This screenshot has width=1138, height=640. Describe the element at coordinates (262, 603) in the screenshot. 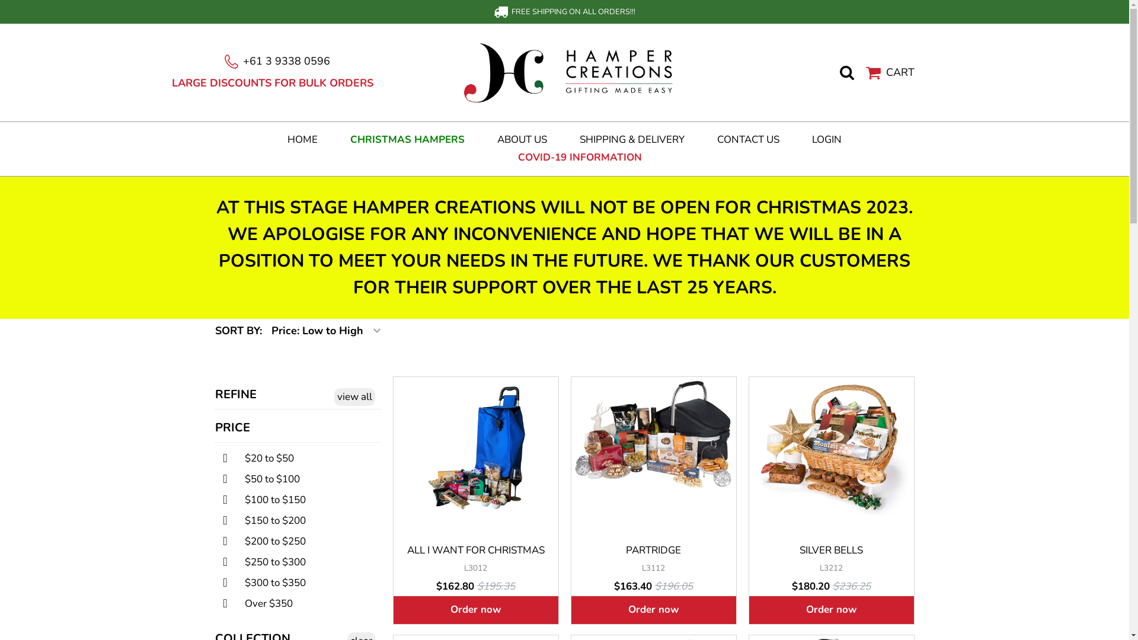

I see `Over $350` at that location.